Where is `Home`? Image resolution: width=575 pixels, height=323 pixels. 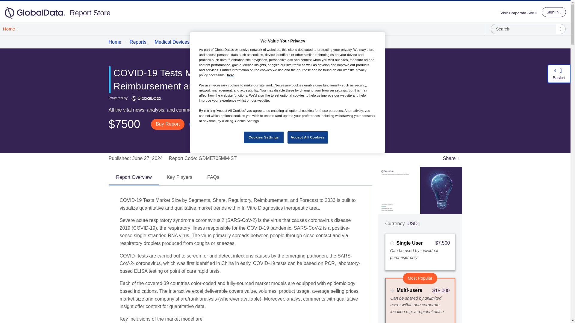
Home is located at coordinates (10, 29).